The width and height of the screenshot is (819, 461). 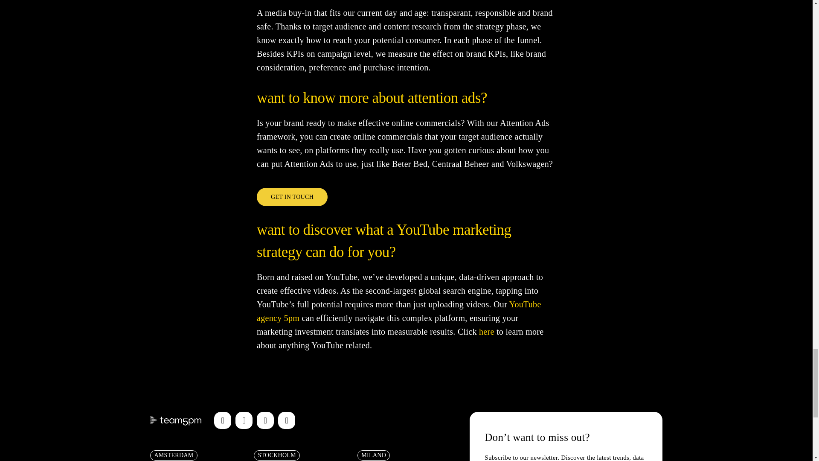 I want to click on YouTube agency, so click(x=399, y=312).